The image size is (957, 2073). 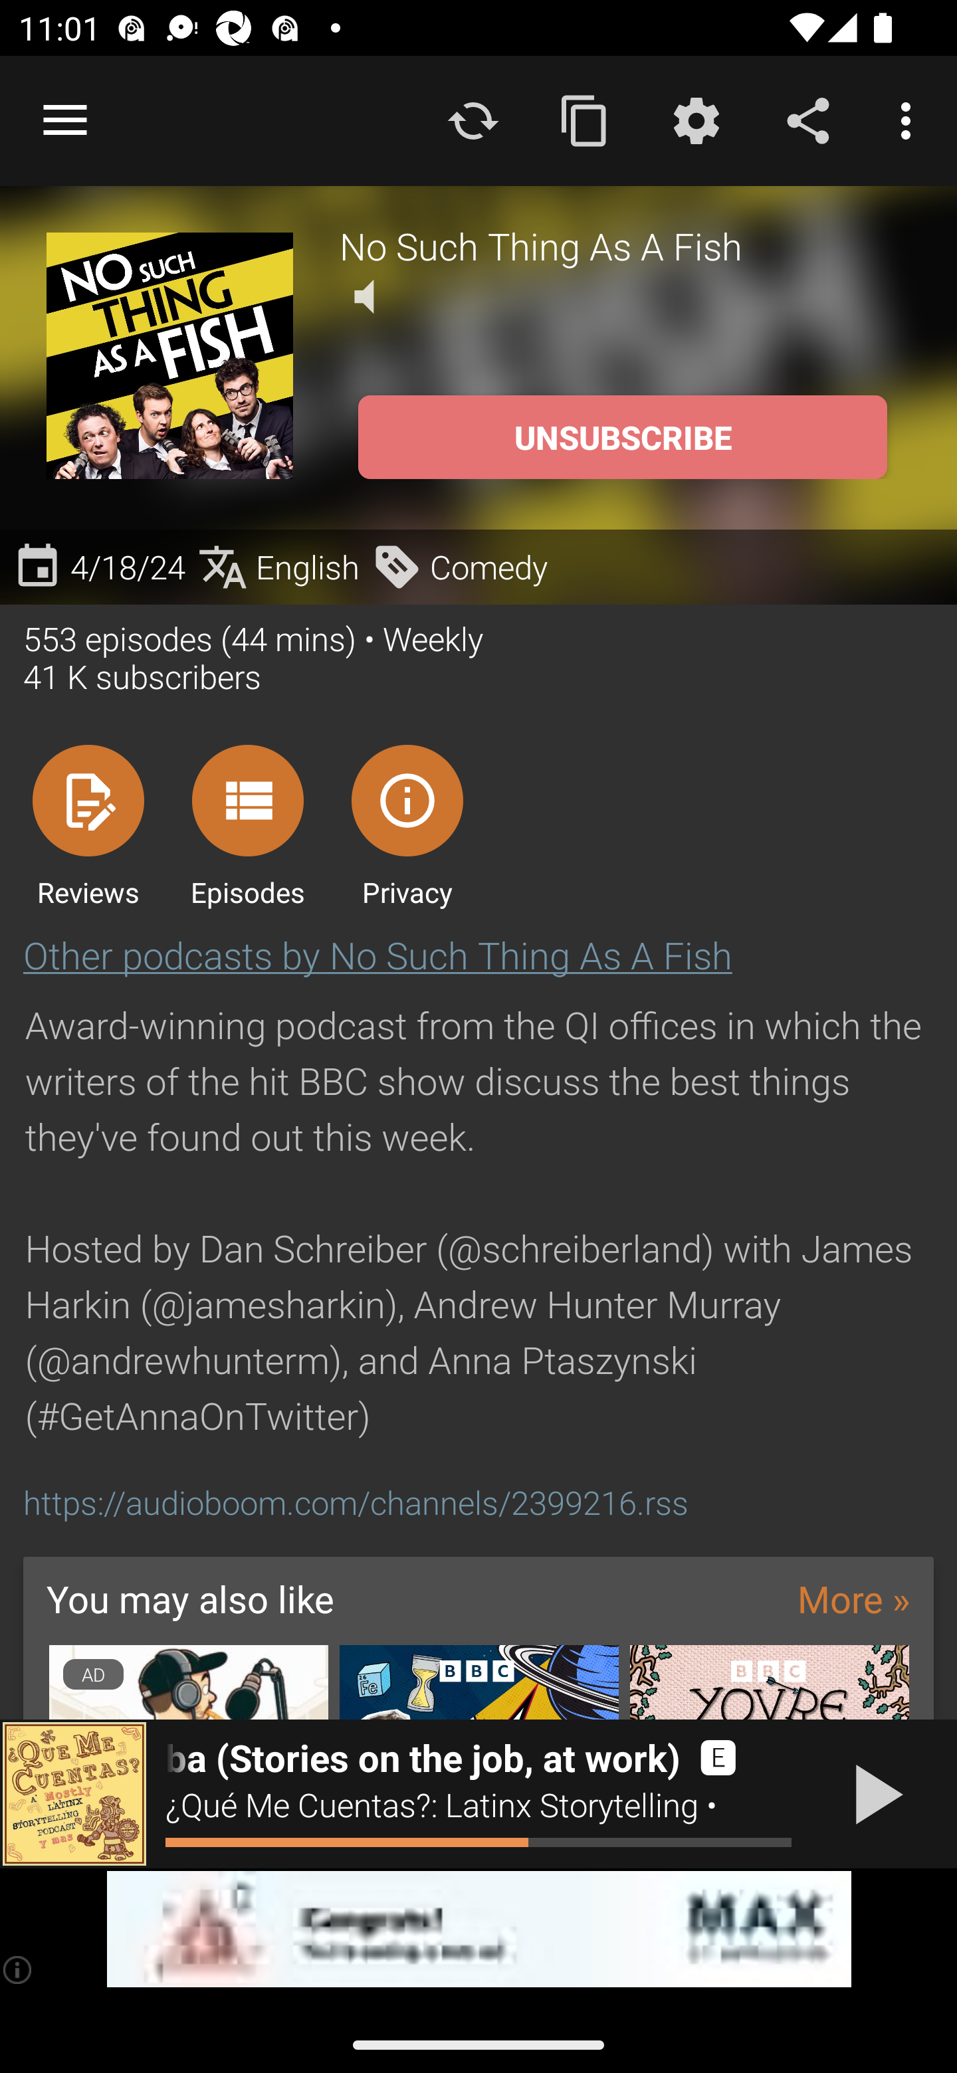 What do you see at coordinates (407, 825) in the screenshot?
I see `Privacy` at bounding box center [407, 825].